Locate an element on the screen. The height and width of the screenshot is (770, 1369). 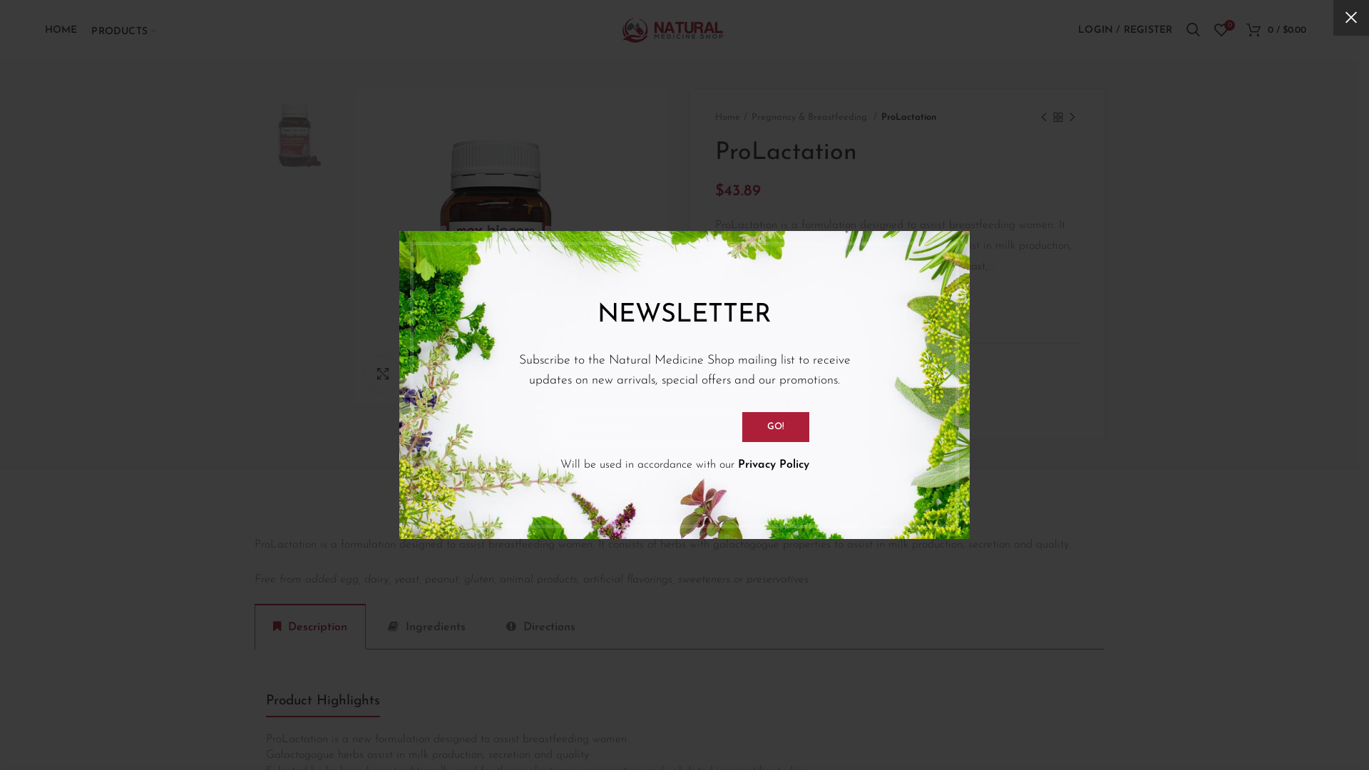
Privacy Policy is located at coordinates (773, 465).